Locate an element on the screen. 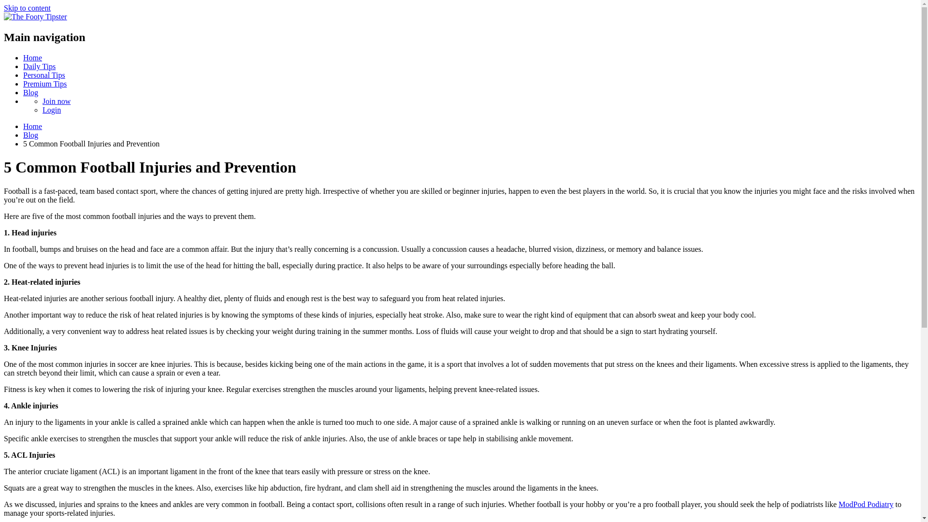 The width and height of the screenshot is (928, 522). Premium Tips is located at coordinates (45, 84).